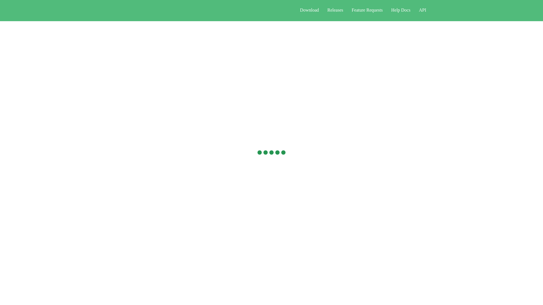  I want to click on API, so click(423, 10).